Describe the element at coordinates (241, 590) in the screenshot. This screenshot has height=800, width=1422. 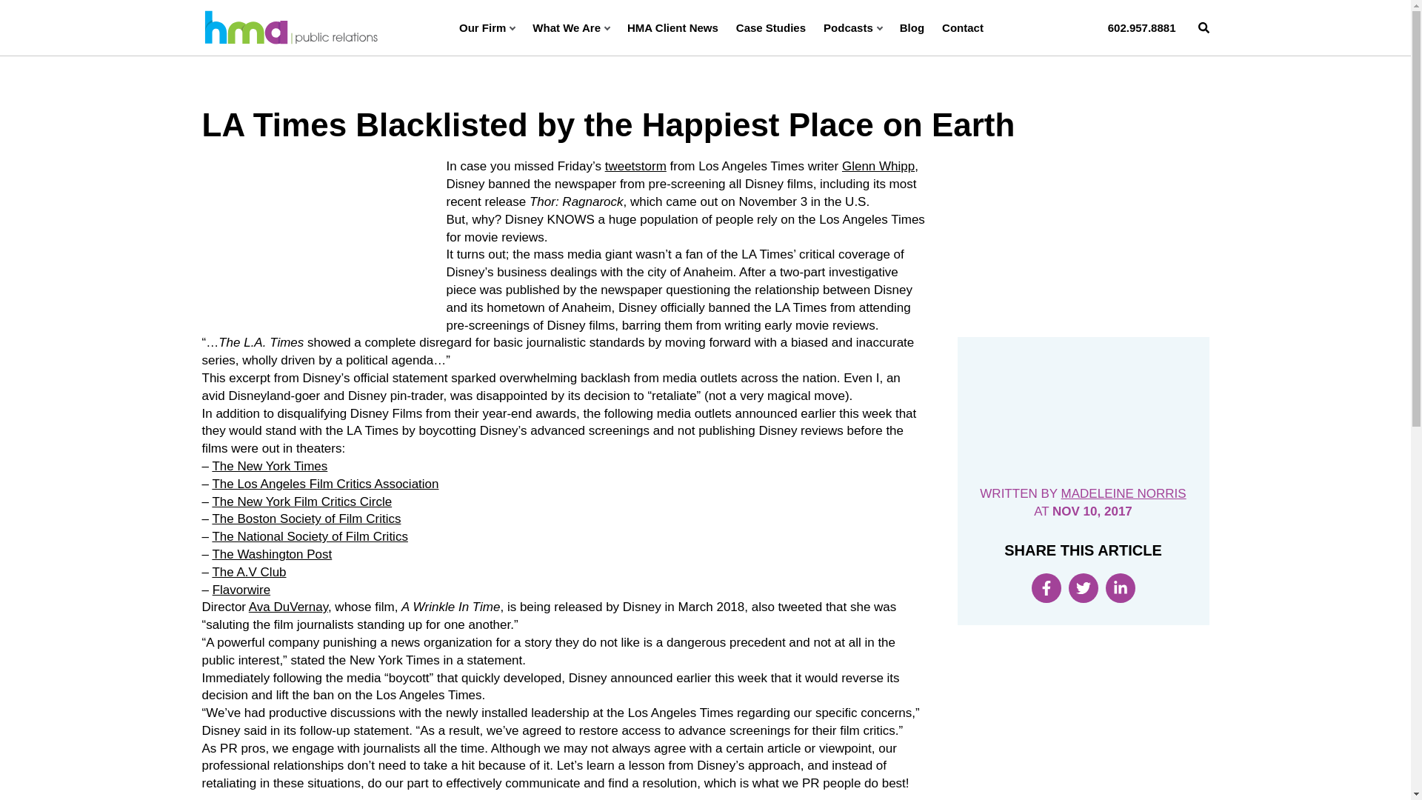
I see `Flavorwire` at that location.